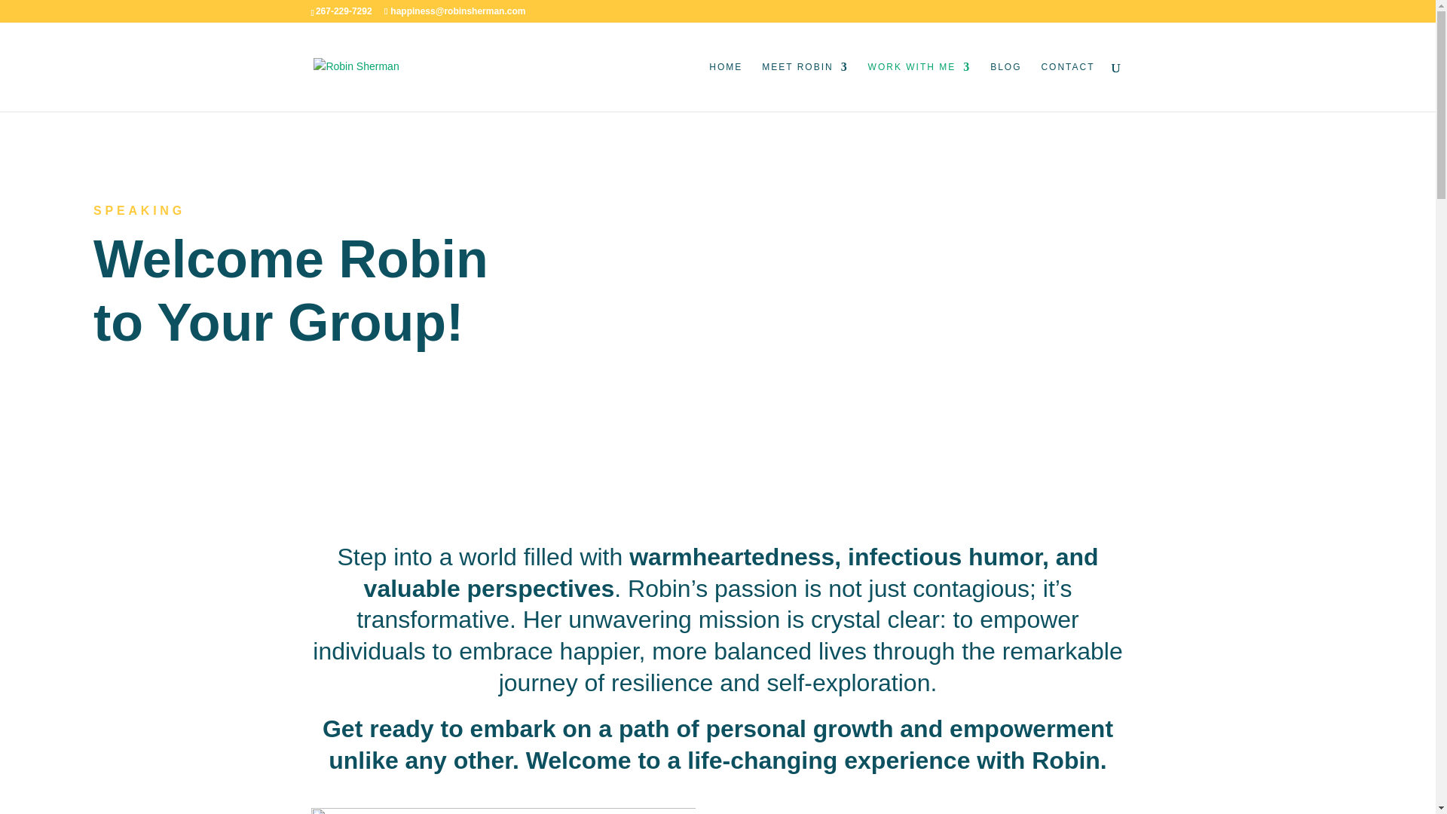 The height and width of the screenshot is (814, 1447). Describe the element at coordinates (919, 86) in the screenshot. I see `WORK WITH ME` at that location.